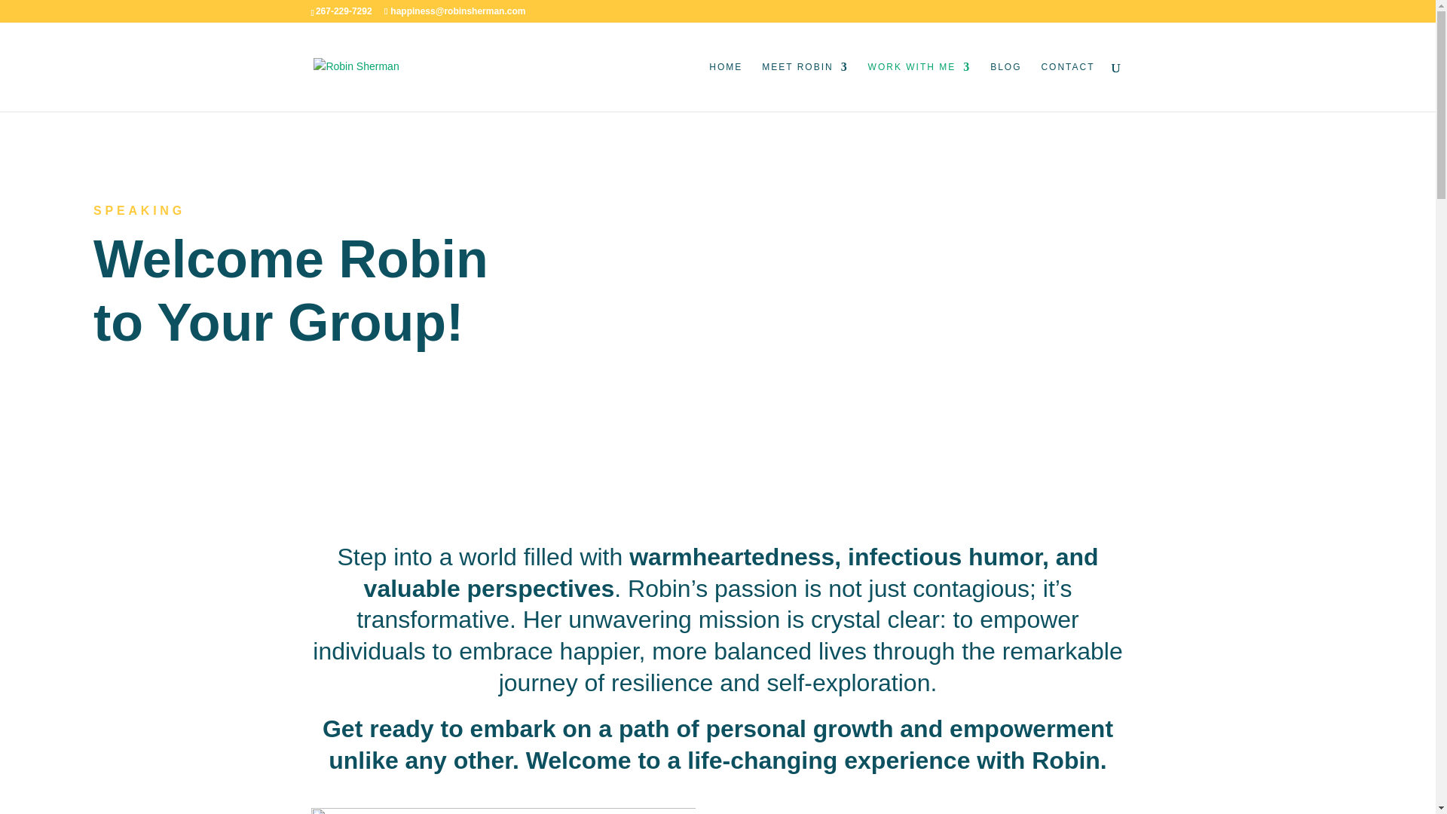 The height and width of the screenshot is (814, 1447). Describe the element at coordinates (919, 86) in the screenshot. I see `WORK WITH ME` at that location.